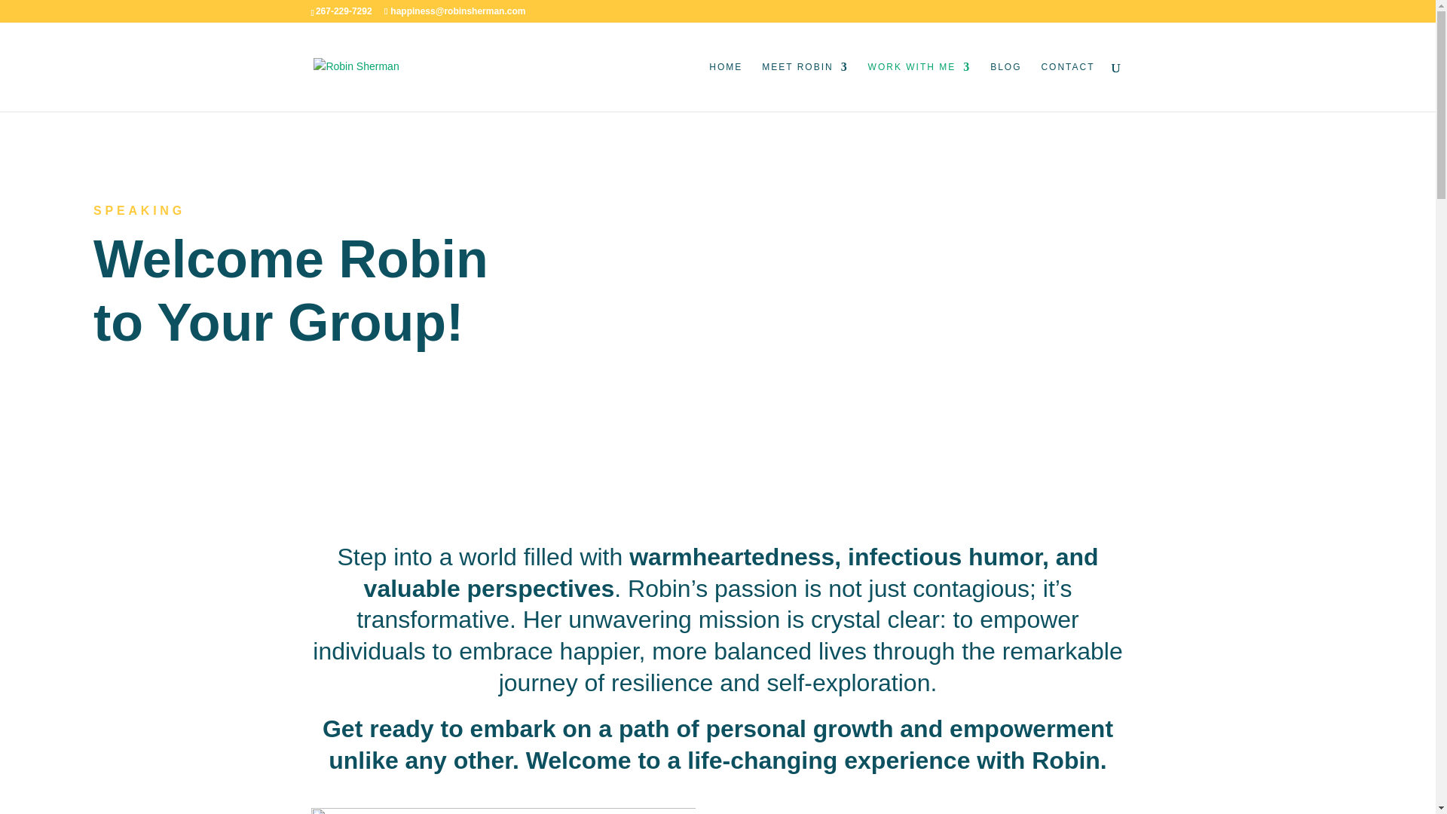 The height and width of the screenshot is (814, 1447). Describe the element at coordinates (919, 86) in the screenshot. I see `WORK WITH ME` at that location.